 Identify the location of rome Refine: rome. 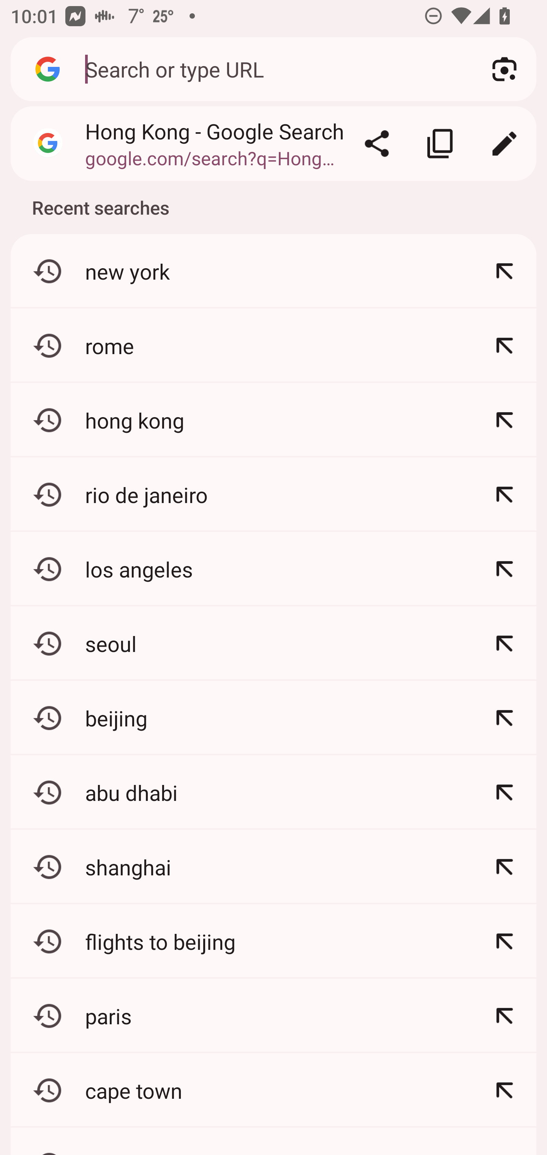
(273, 346).